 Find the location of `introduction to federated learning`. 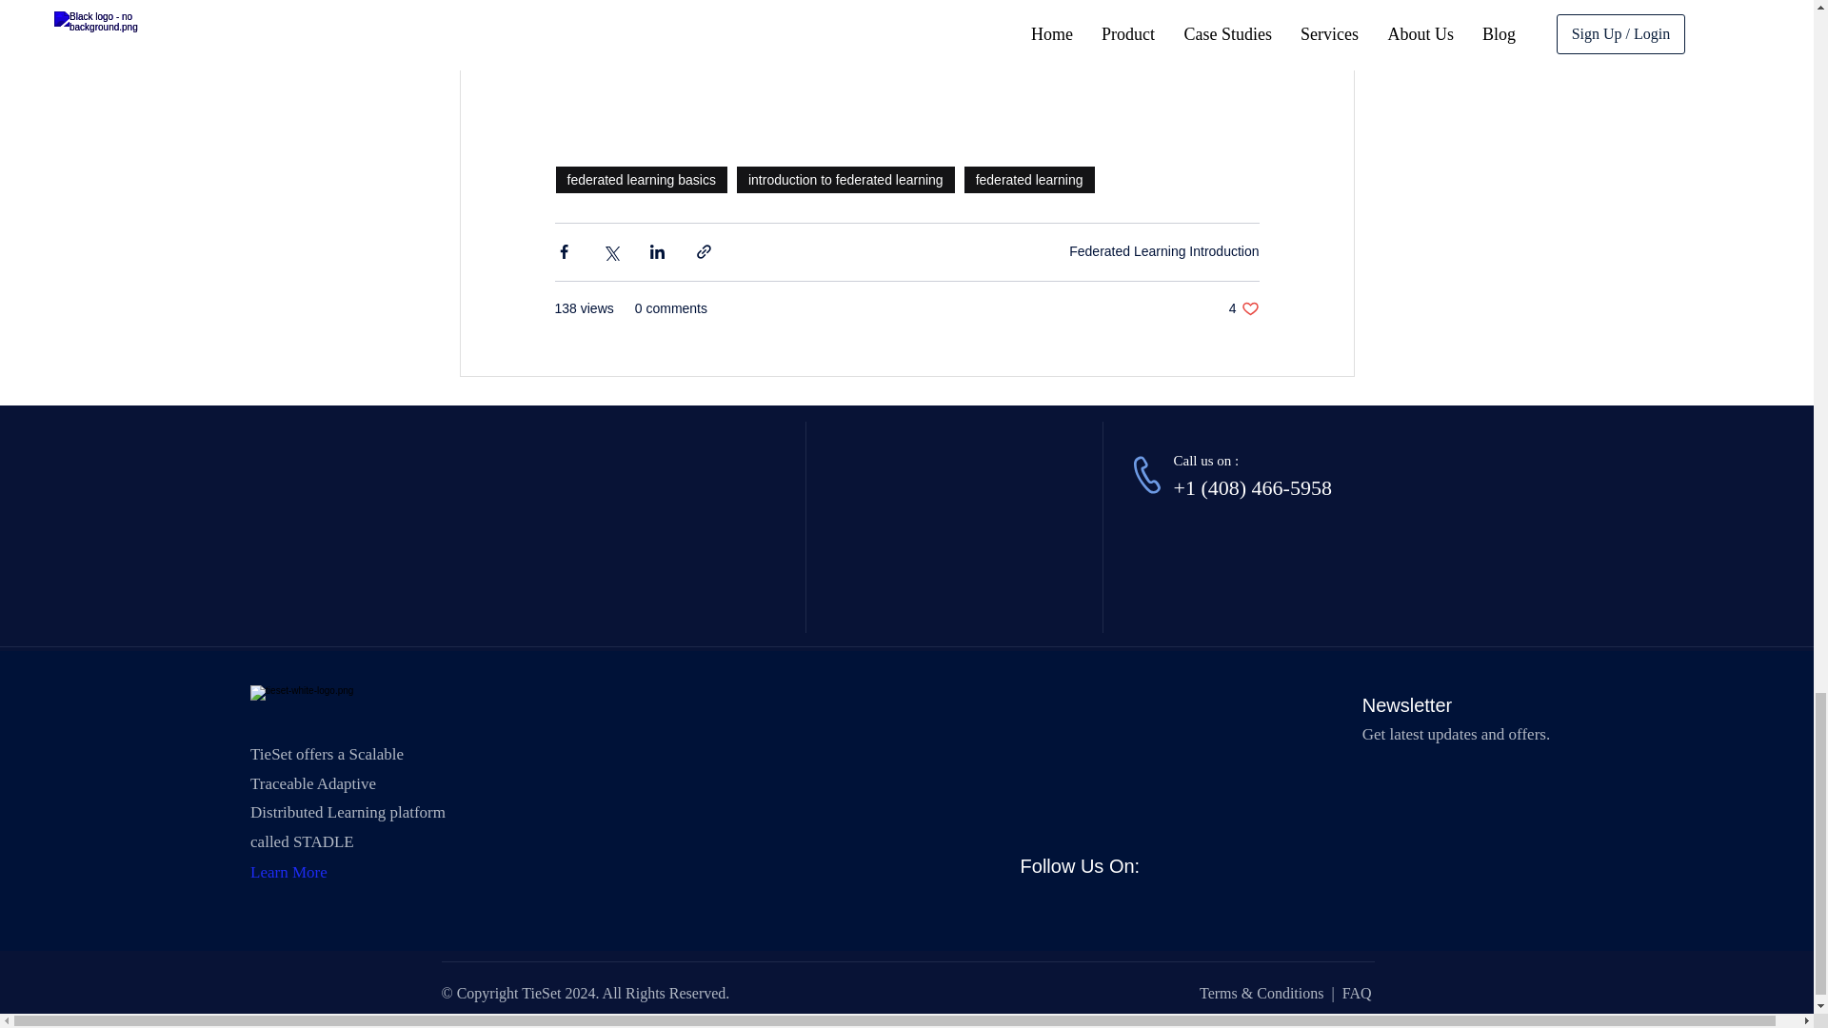

introduction to federated learning is located at coordinates (1243, 308).